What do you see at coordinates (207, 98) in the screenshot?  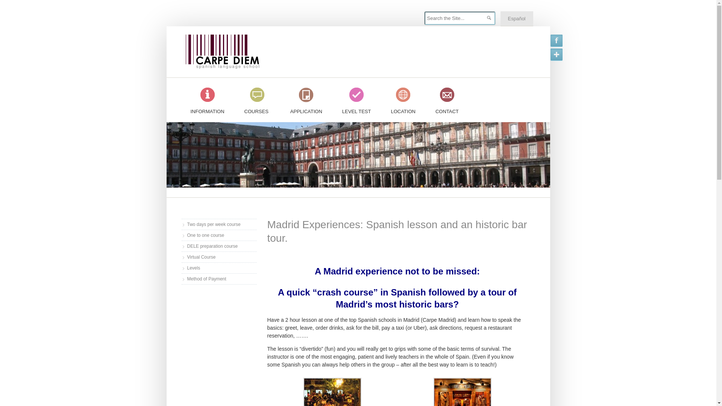 I see `School Information` at bounding box center [207, 98].